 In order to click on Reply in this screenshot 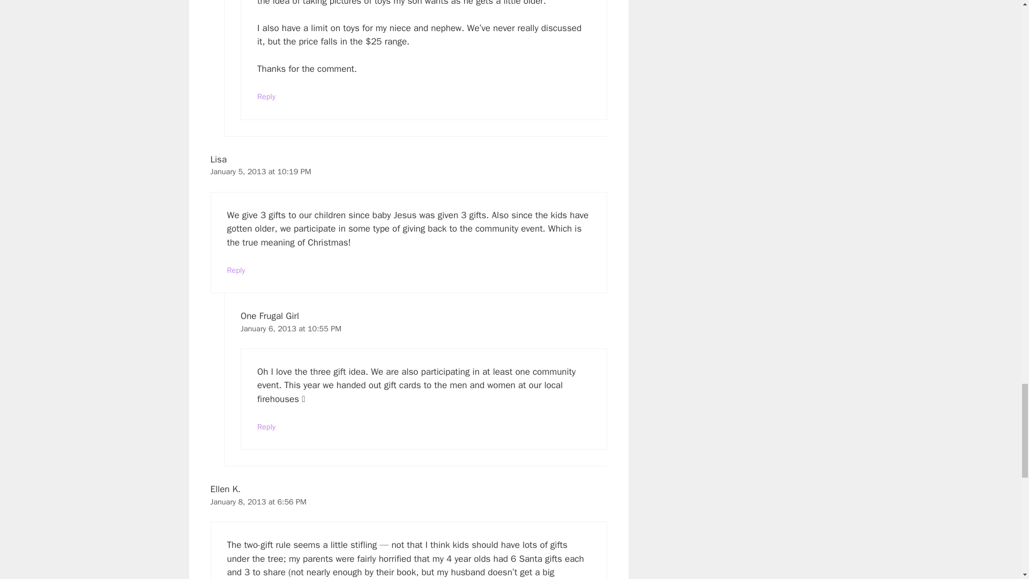, I will do `click(266, 427)`.